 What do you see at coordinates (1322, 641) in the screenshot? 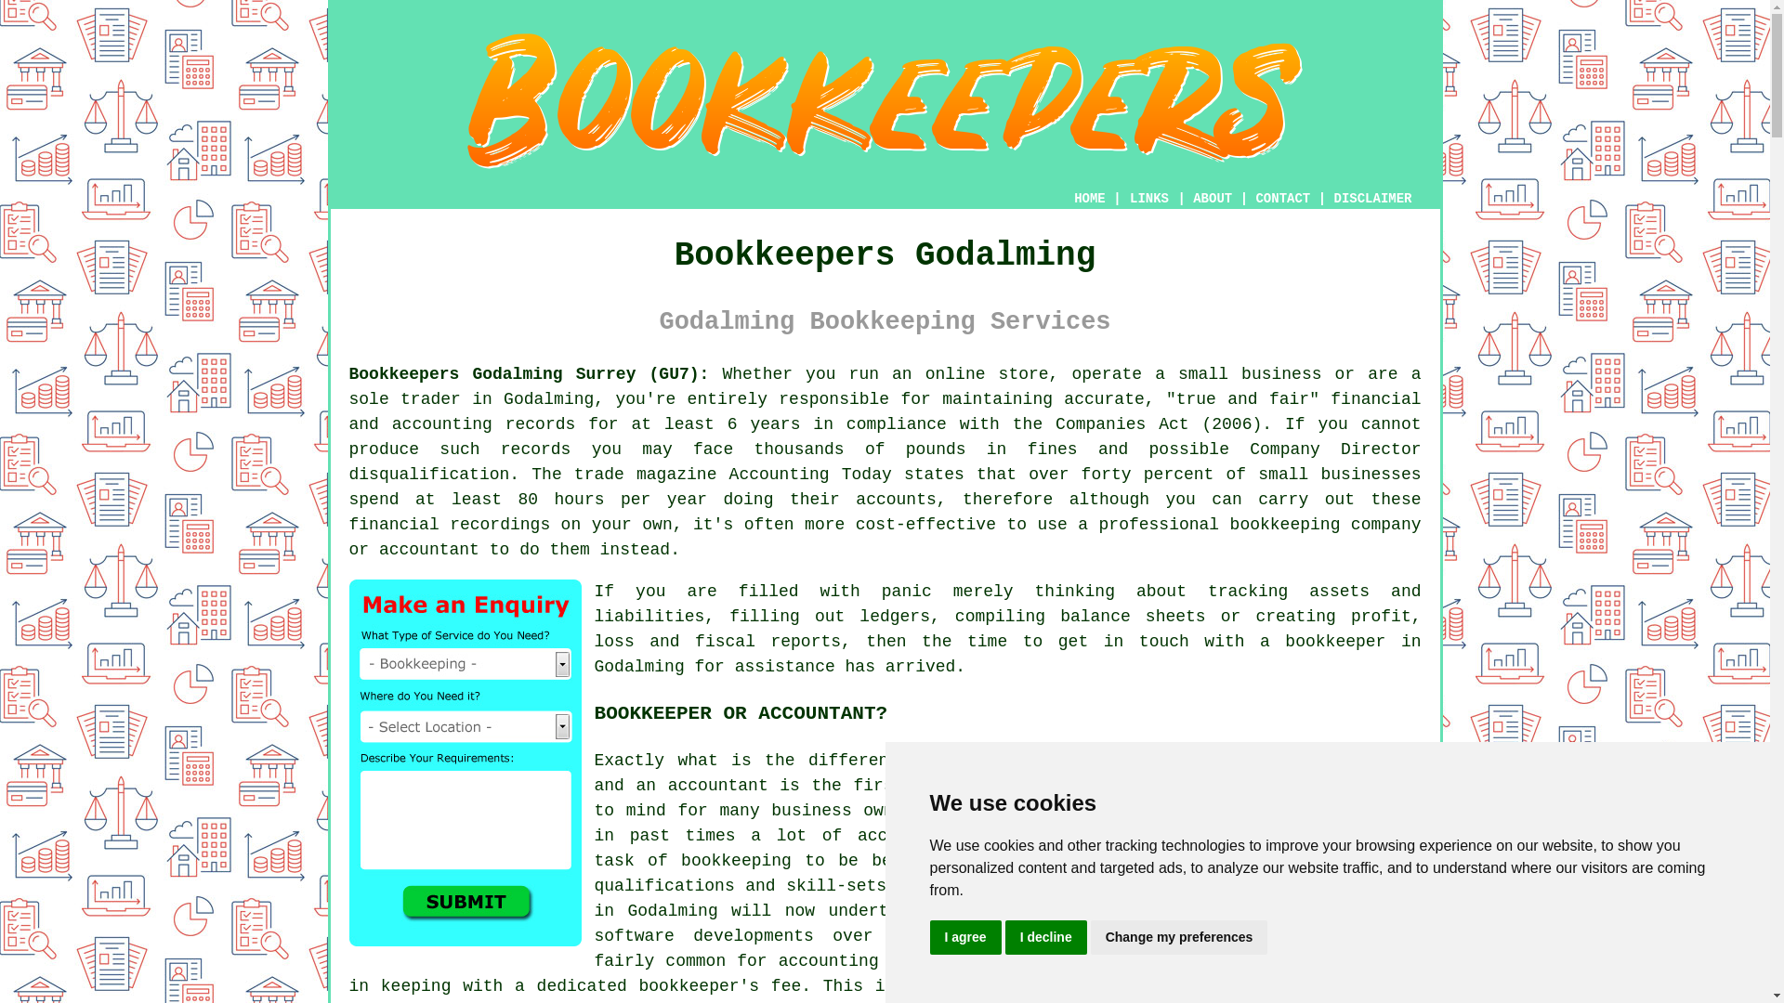
I see `a bookkeeper` at bounding box center [1322, 641].